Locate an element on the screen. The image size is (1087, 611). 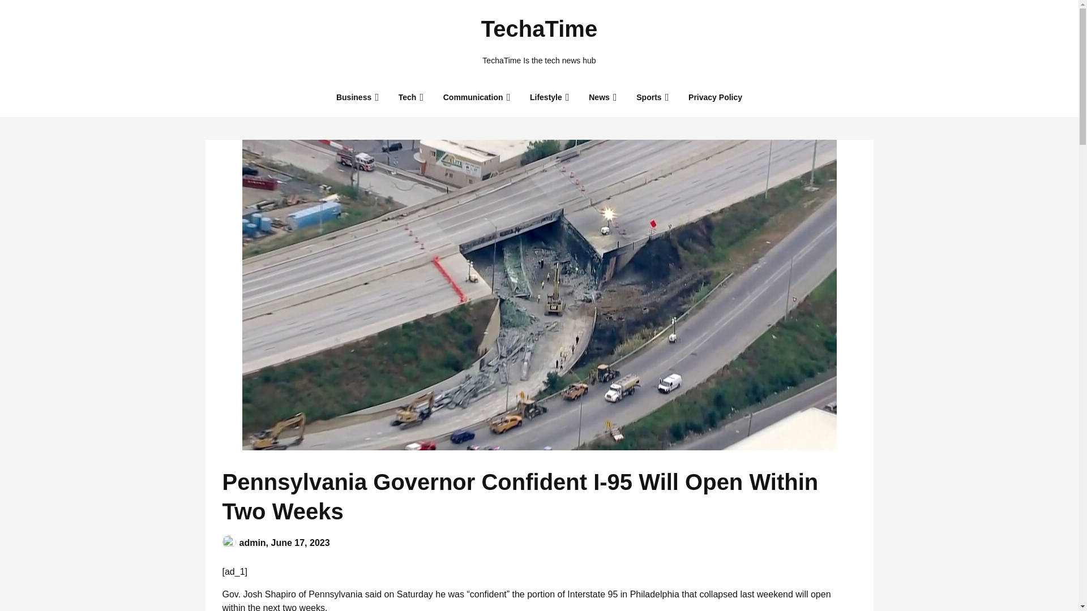
Lifestyle is located at coordinates (546, 97).